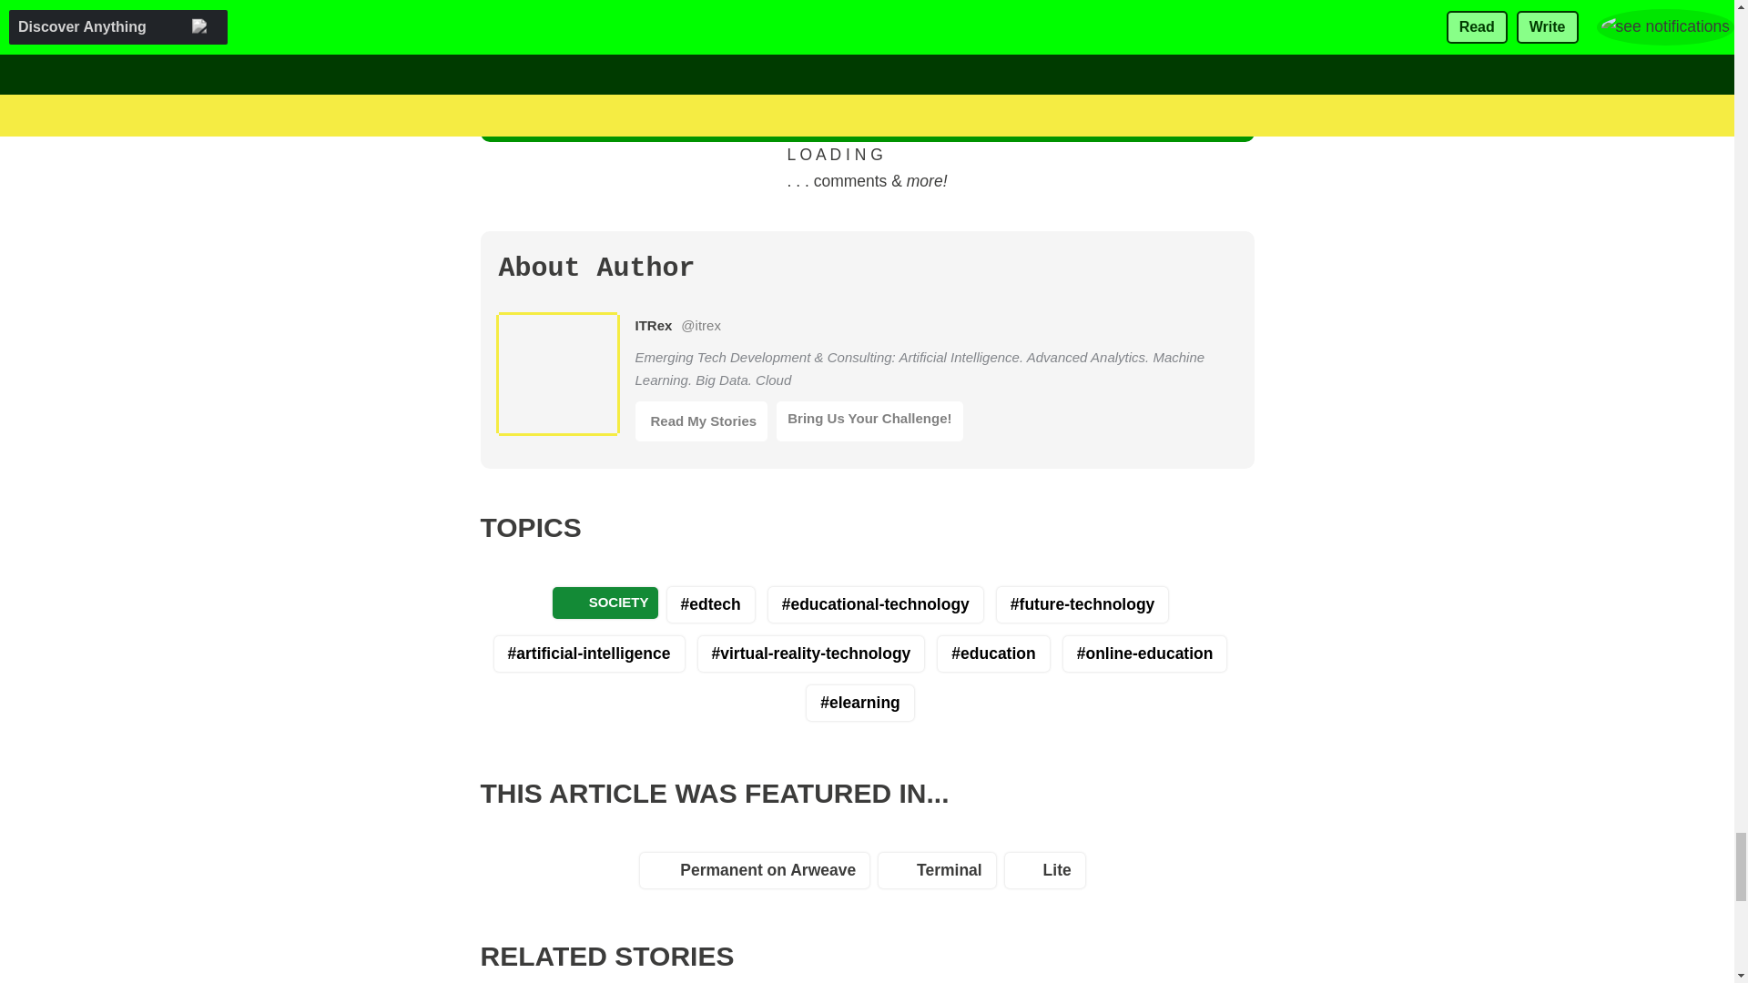 The width and height of the screenshot is (1748, 983). Describe the element at coordinates (605, 603) in the screenshot. I see `SOCIETY` at that location.